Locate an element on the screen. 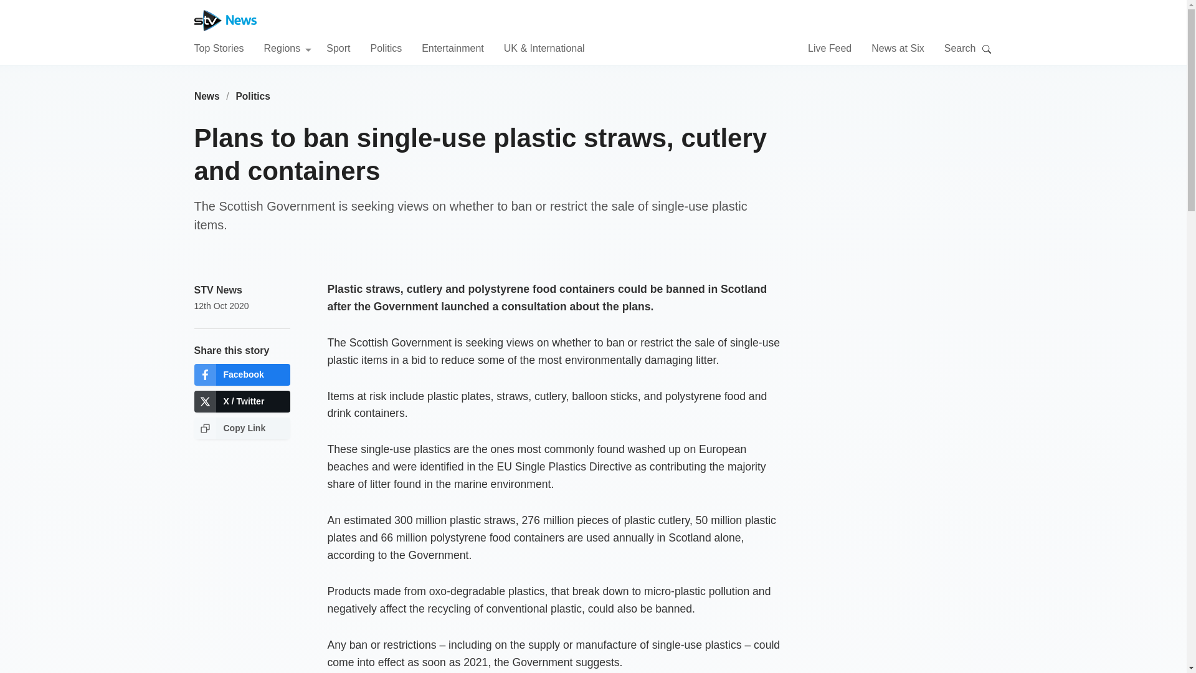 The height and width of the screenshot is (673, 1196). Search is located at coordinates (987, 49).